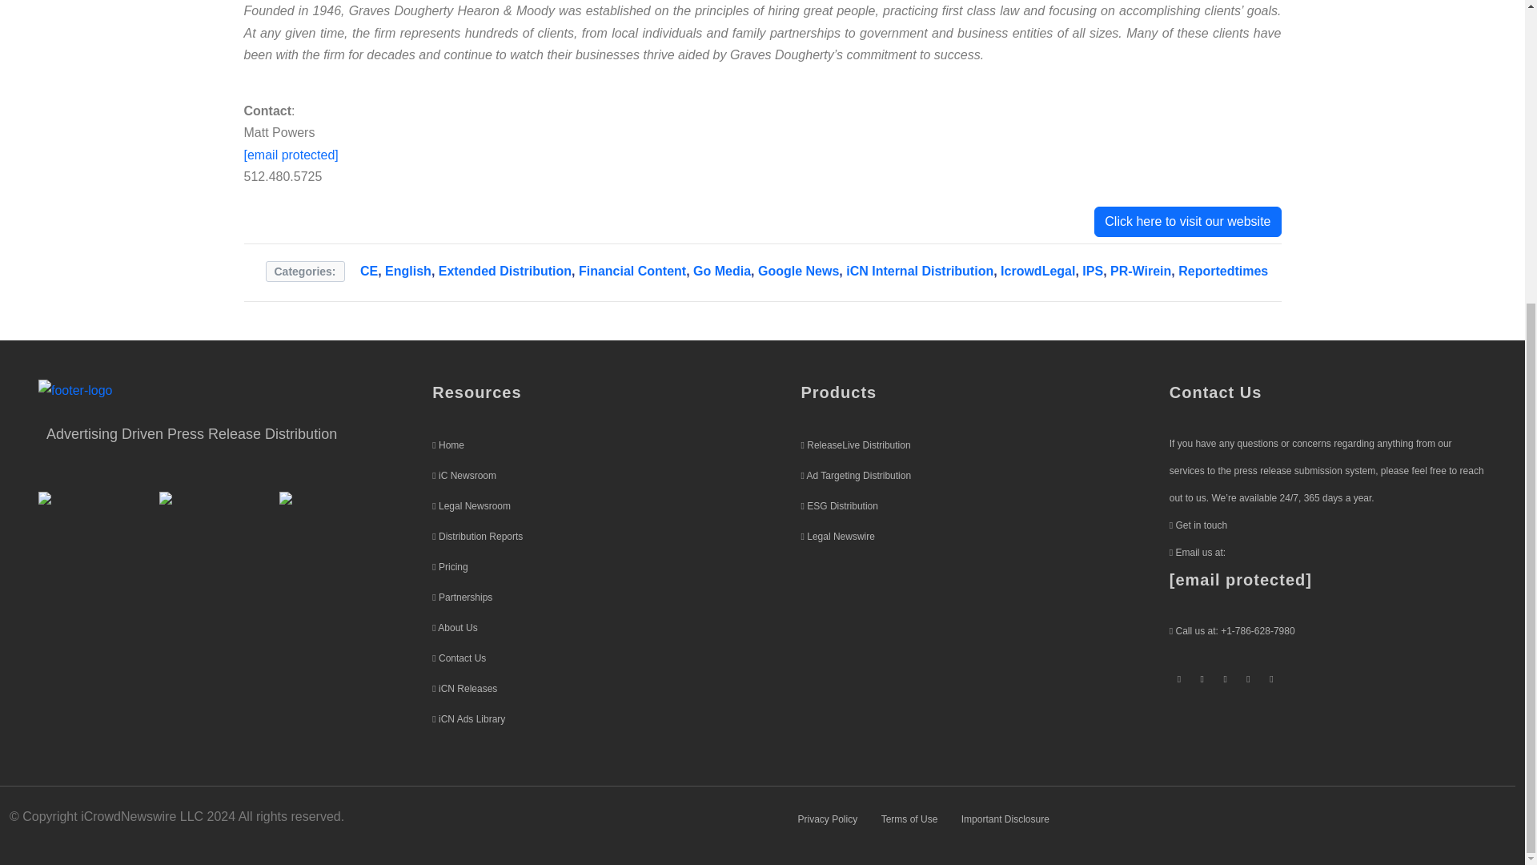 The image size is (1537, 865). What do you see at coordinates (504, 271) in the screenshot?
I see `Extended Distribution` at bounding box center [504, 271].